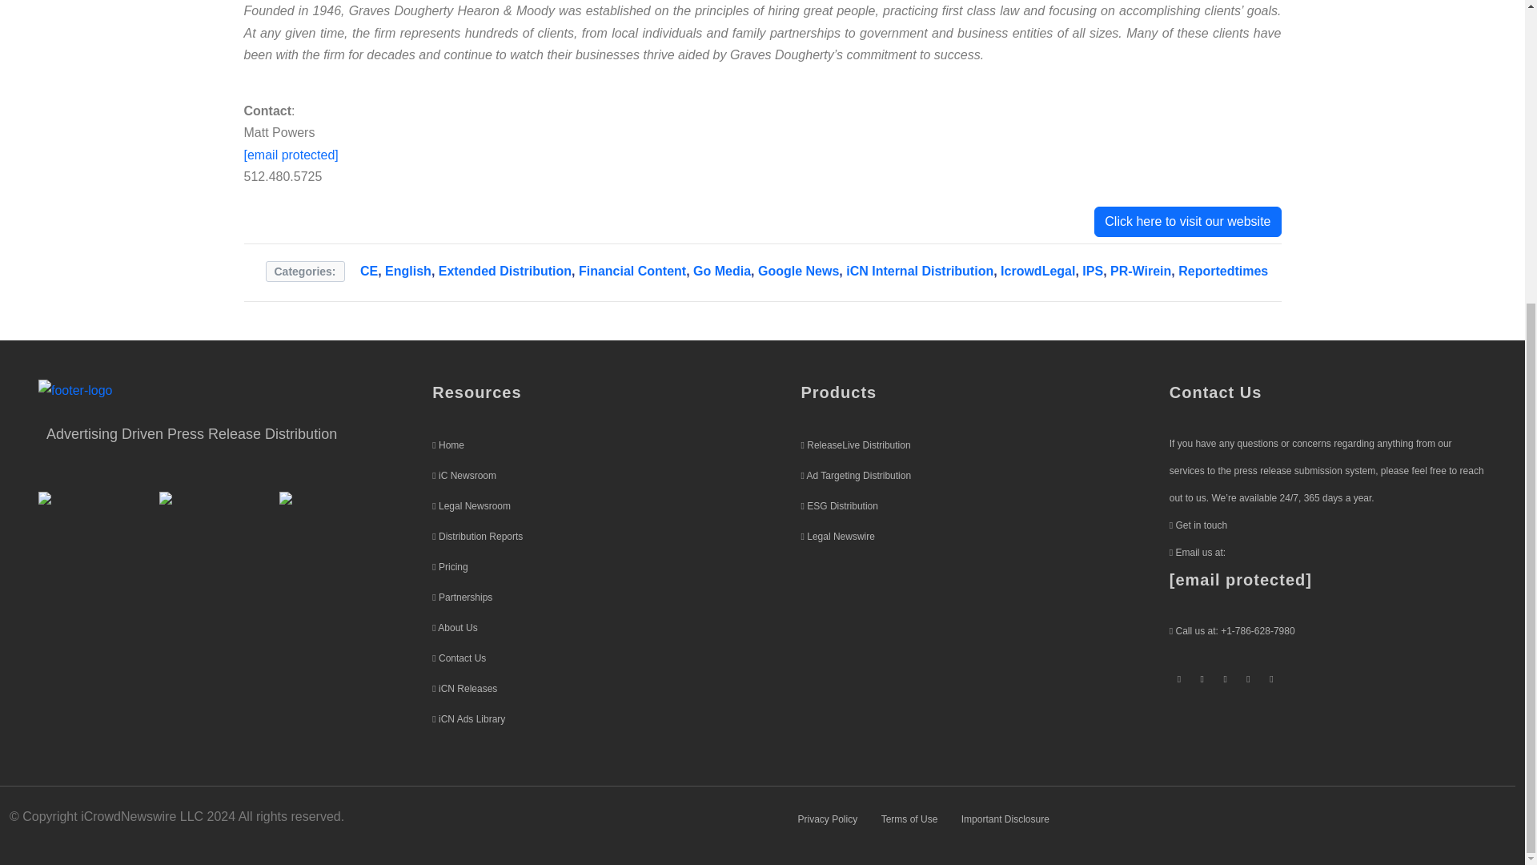 The image size is (1537, 865). What do you see at coordinates (504, 271) in the screenshot?
I see `Extended Distribution` at bounding box center [504, 271].